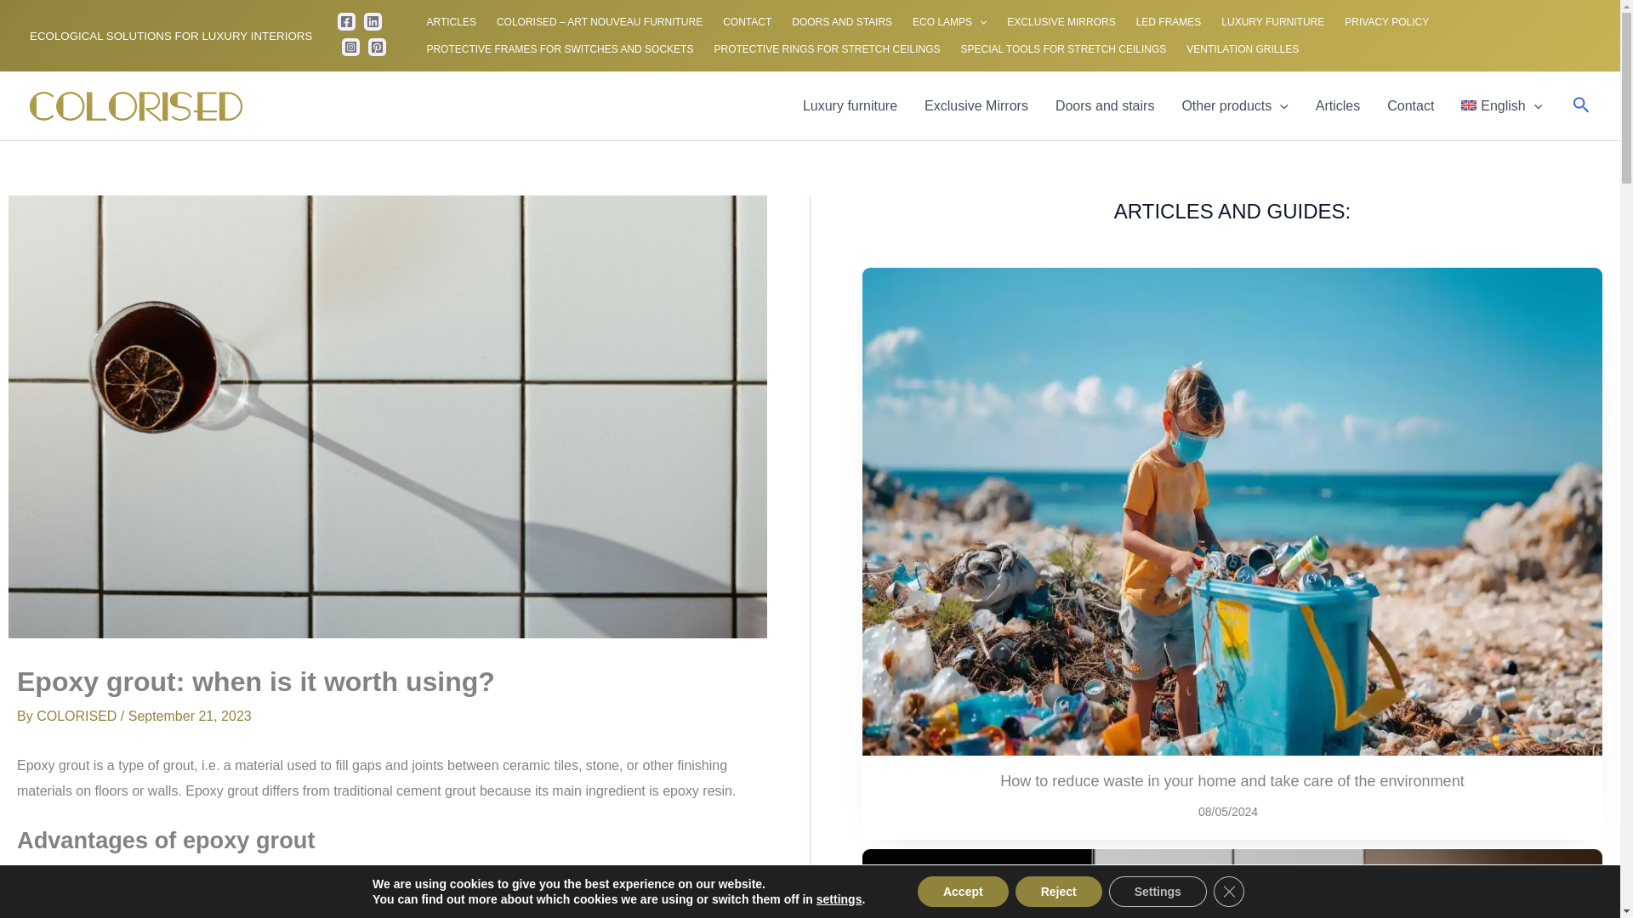 Image resolution: width=1633 pixels, height=918 pixels. Describe the element at coordinates (1063, 49) in the screenshot. I see `SPECIAL TOOLS FOR STRETCH CEILINGS` at that location.